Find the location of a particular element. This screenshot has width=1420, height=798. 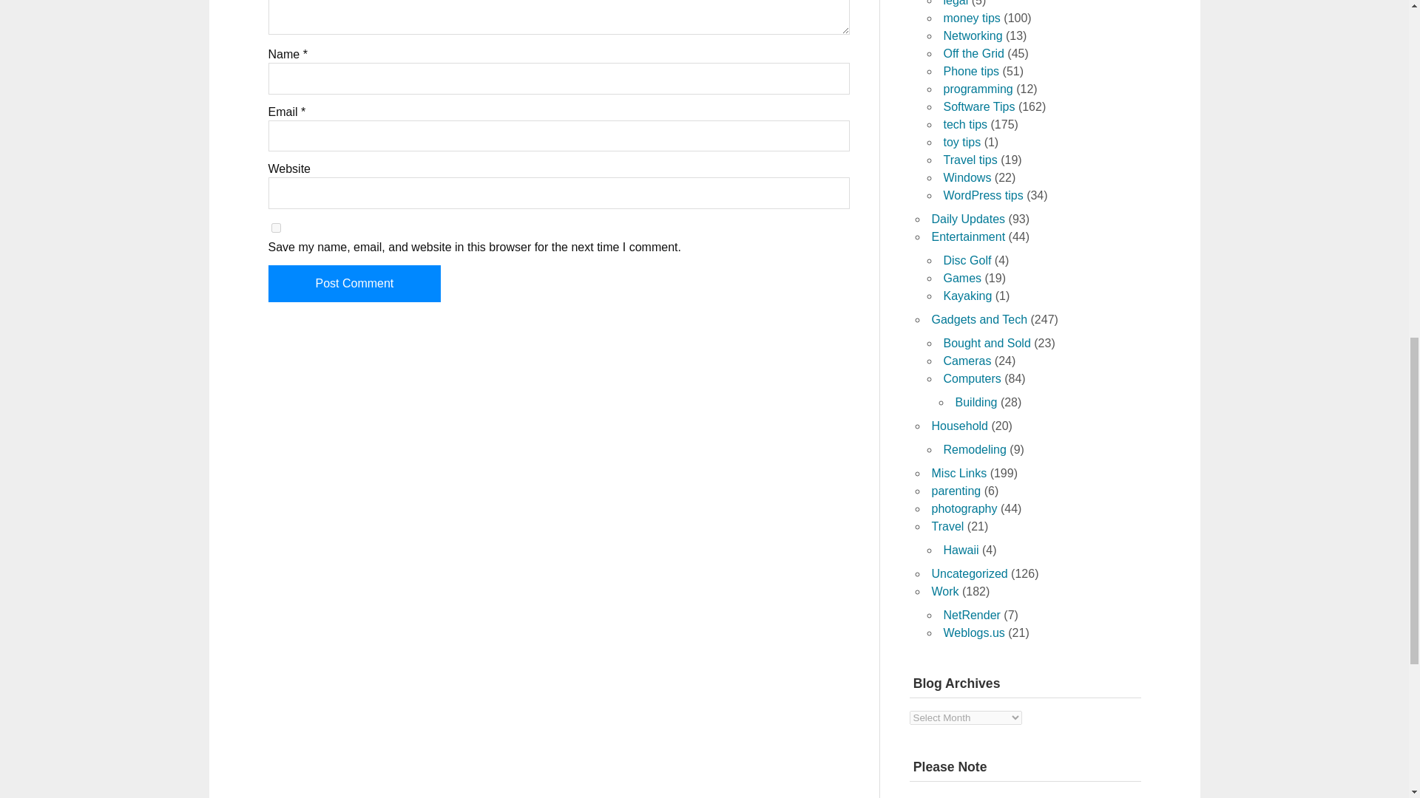

Phone tips is located at coordinates (972, 71).